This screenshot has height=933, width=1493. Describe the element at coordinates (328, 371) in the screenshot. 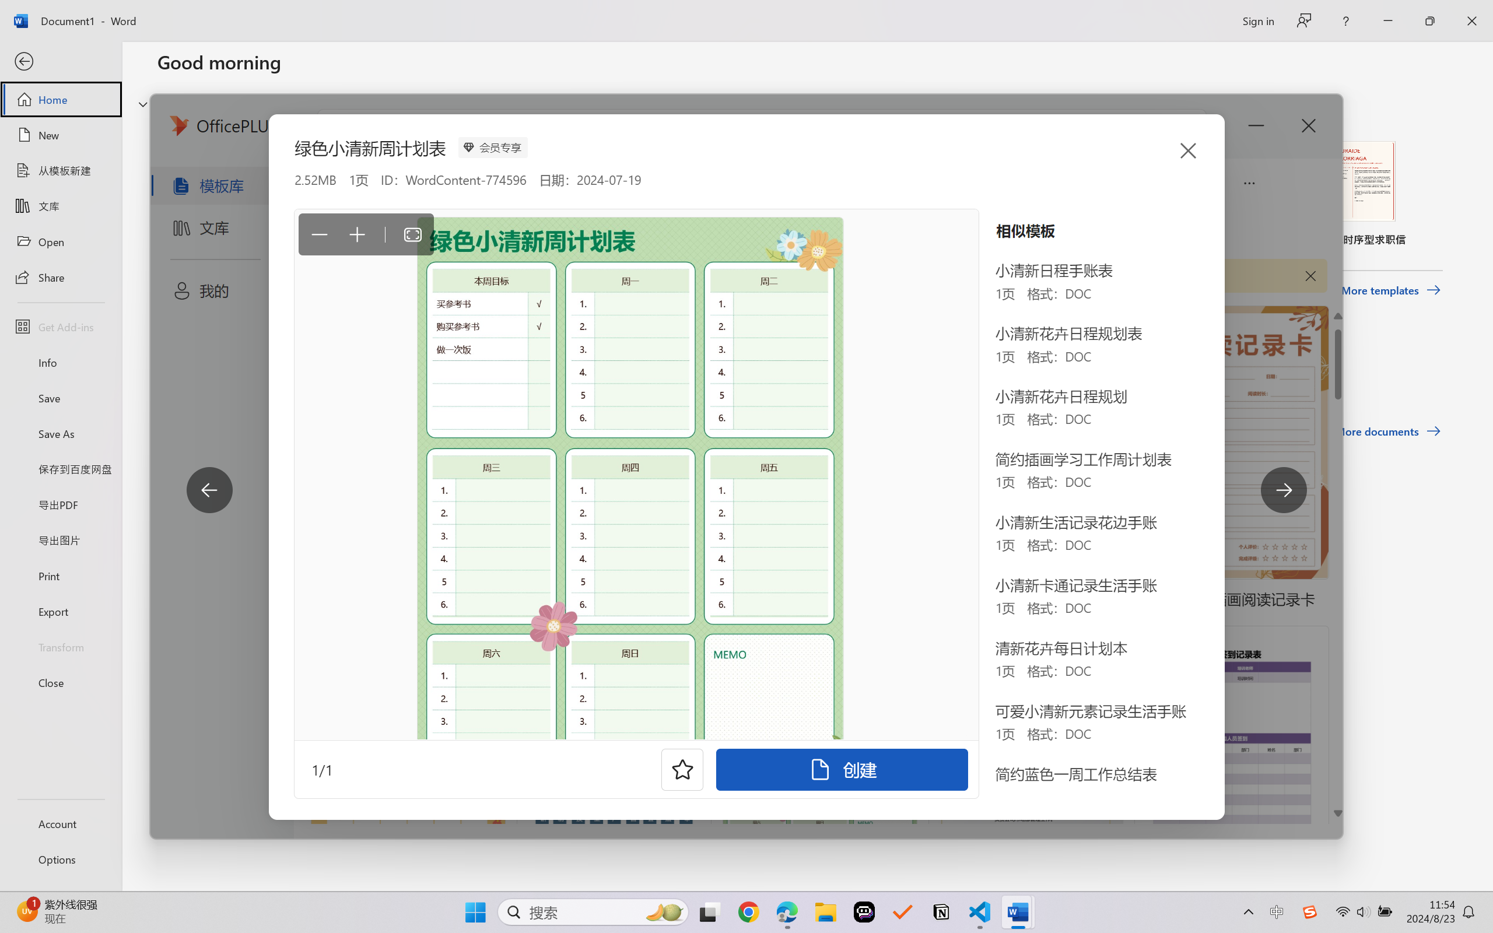

I see `Shared with Me` at that location.